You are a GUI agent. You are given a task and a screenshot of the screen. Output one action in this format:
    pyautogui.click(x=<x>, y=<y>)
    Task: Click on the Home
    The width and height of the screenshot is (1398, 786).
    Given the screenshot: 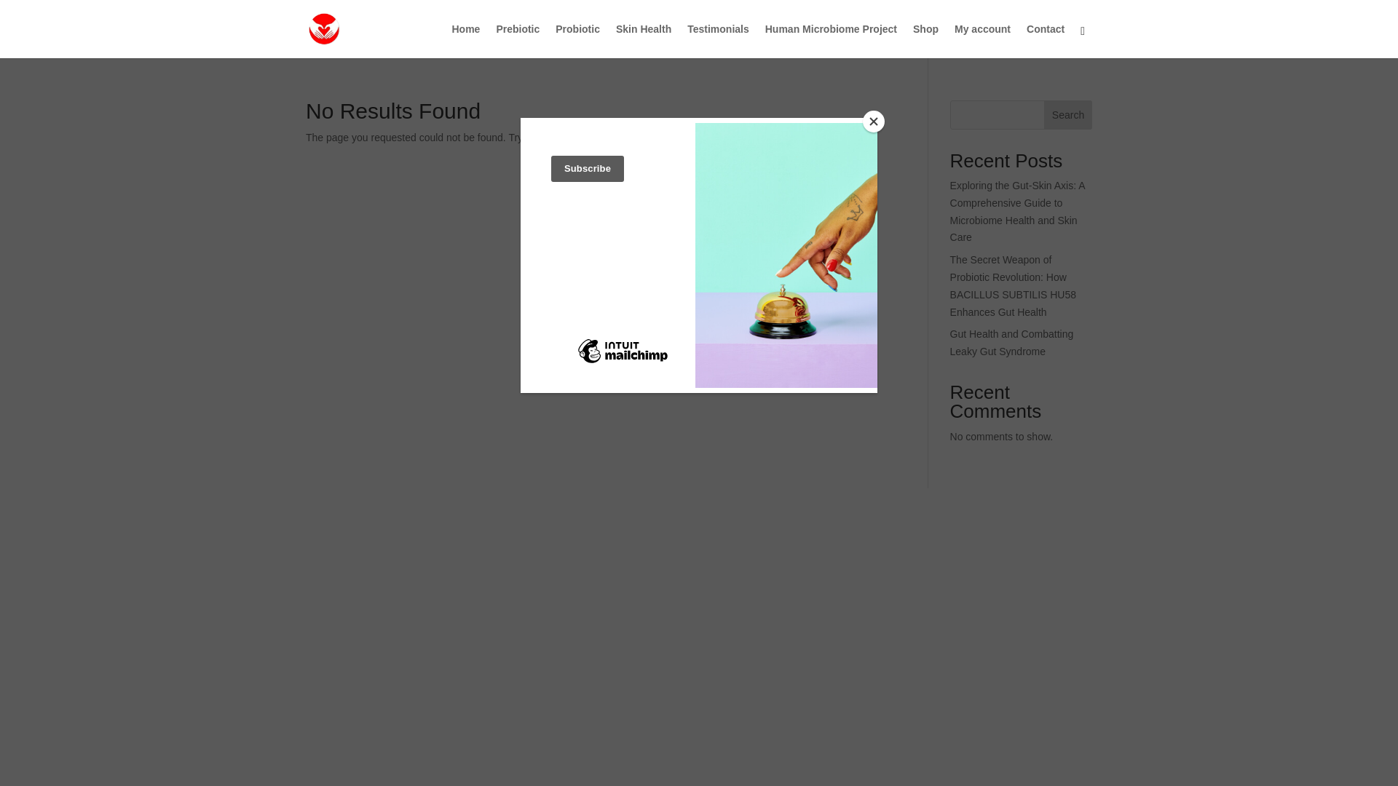 What is the action you would take?
    pyautogui.click(x=465, y=41)
    